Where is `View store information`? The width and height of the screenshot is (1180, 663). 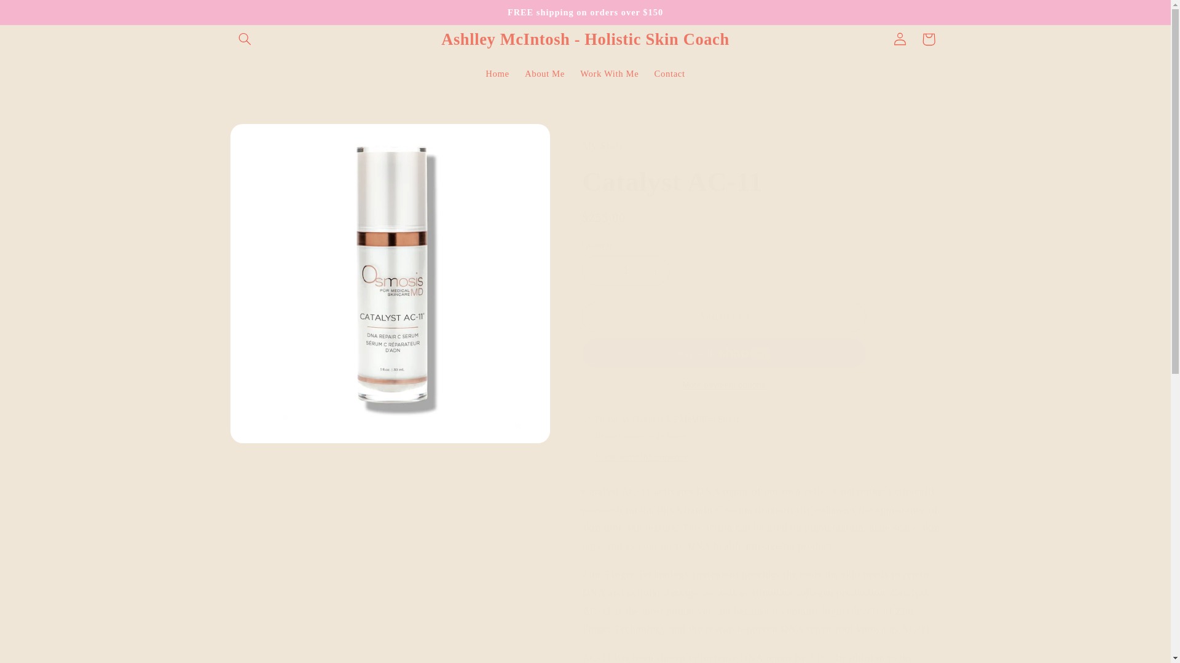
View store information is located at coordinates (640, 457).